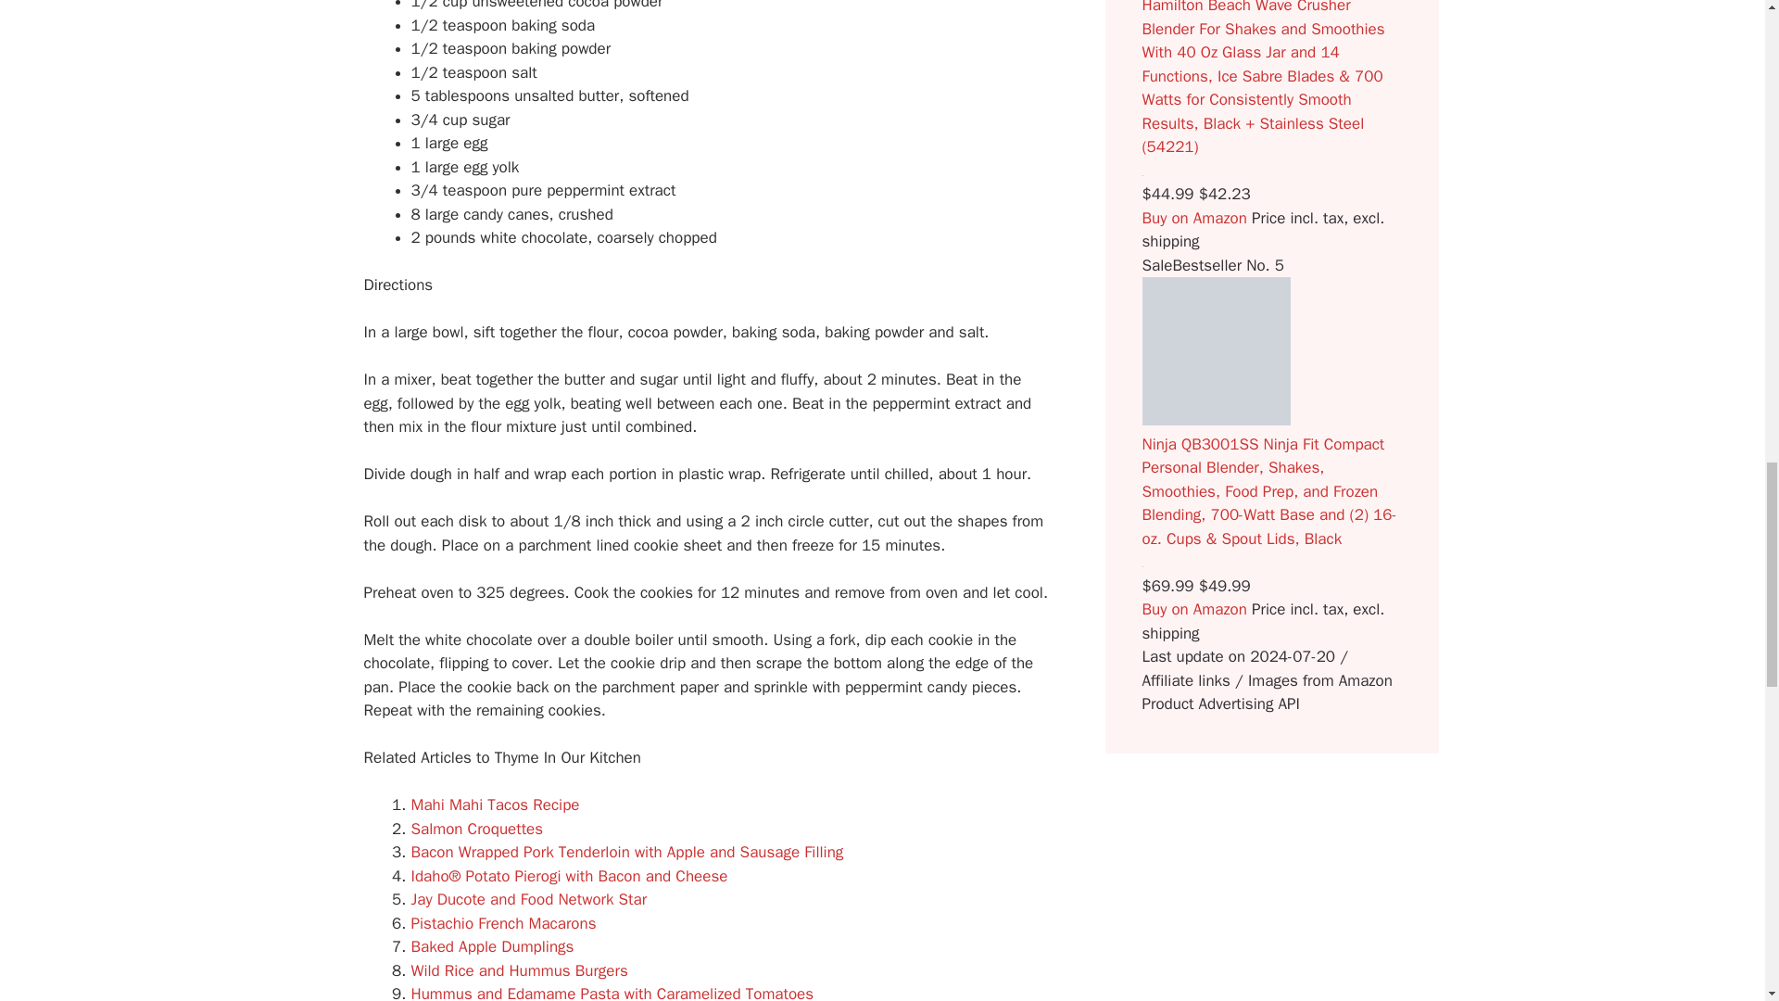 The image size is (1779, 1001). Describe the element at coordinates (626, 852) in the screenshot. I see `Bacon Wrapped Pork Tenderloin with Apple and Sausage Filling` at that location.